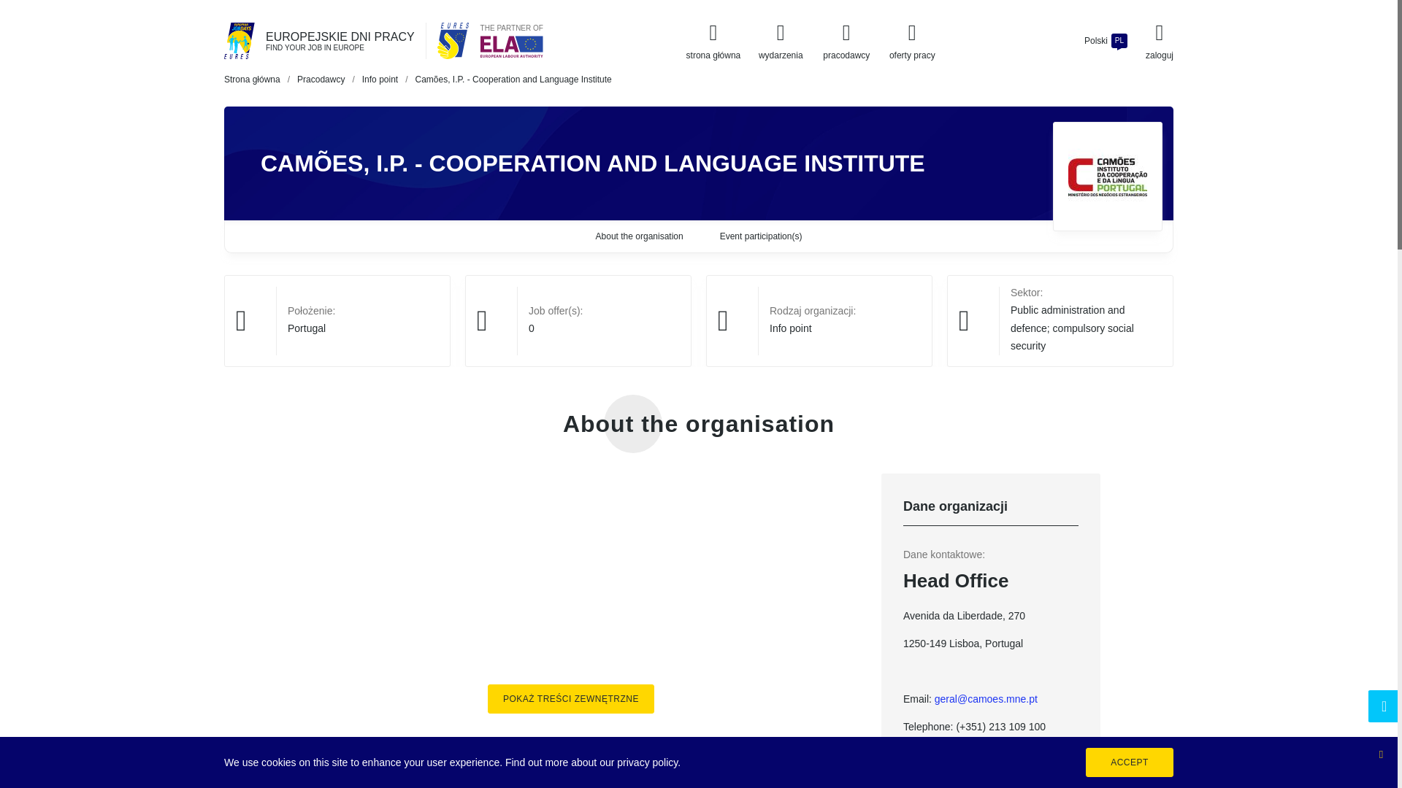 This screenshot has height=788, width=1402. I want to click on wydarzenia, so click(781, 41).